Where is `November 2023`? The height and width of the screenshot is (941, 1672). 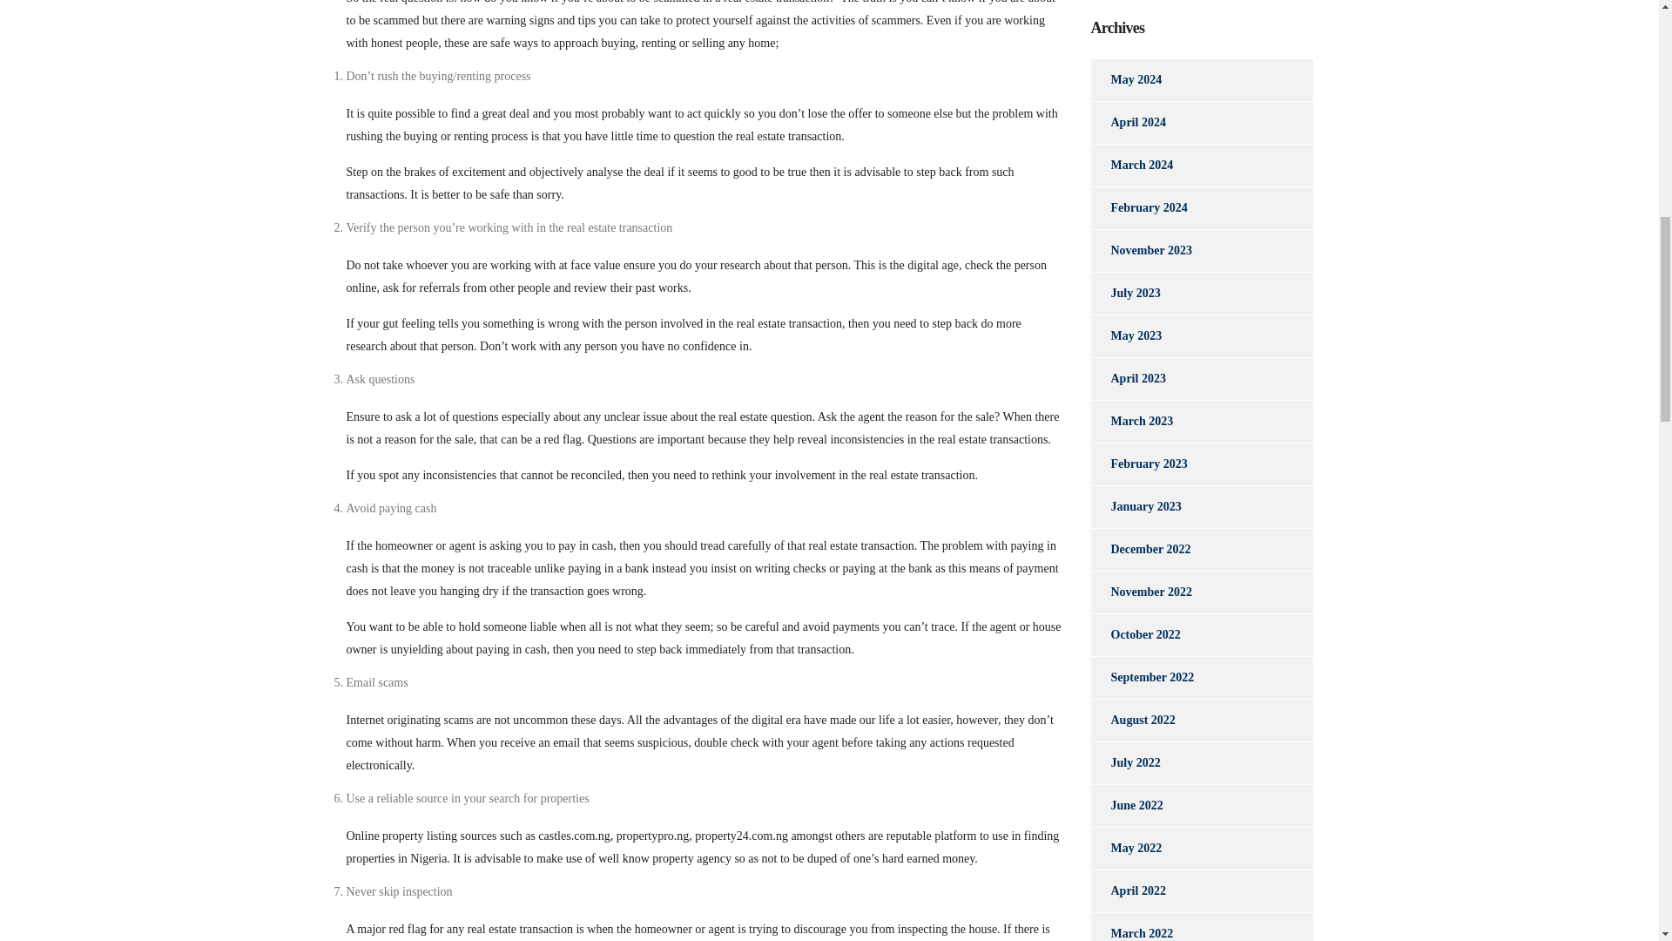
November 2023 is located at coordinates (1140, 251).